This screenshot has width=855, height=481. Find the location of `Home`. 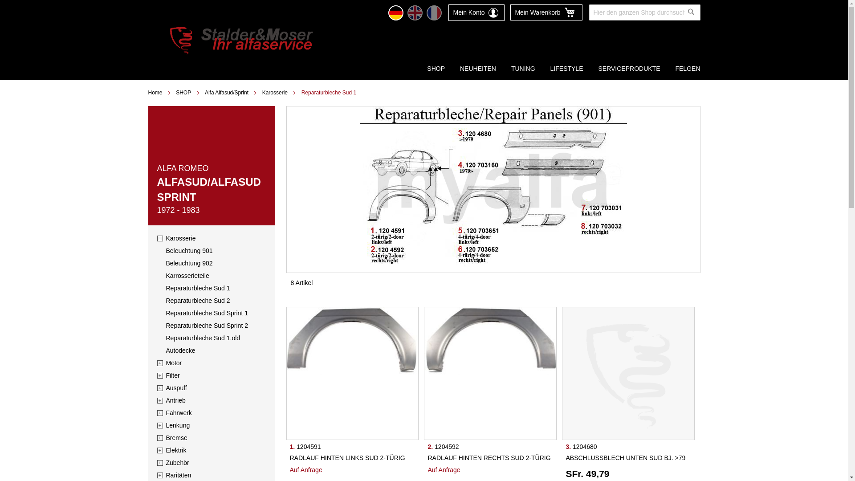

Home is located at coordinates (155, 93).